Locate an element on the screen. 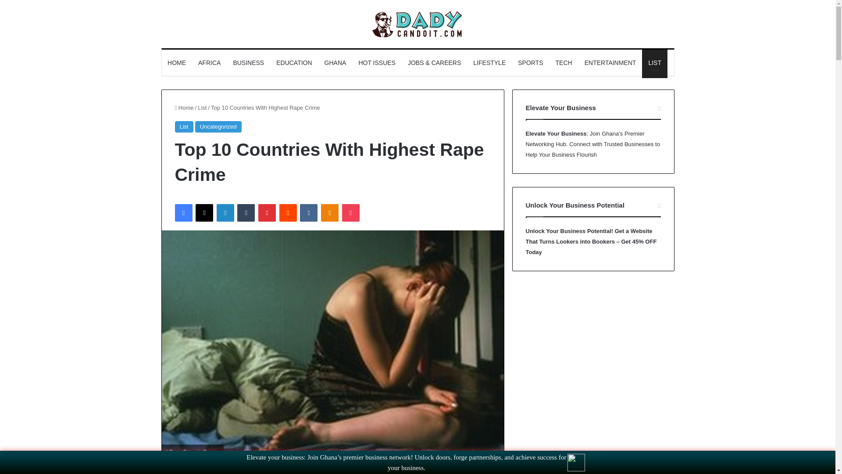 The image size is (842, 474). Pocket is located at coordinates (350, 213).